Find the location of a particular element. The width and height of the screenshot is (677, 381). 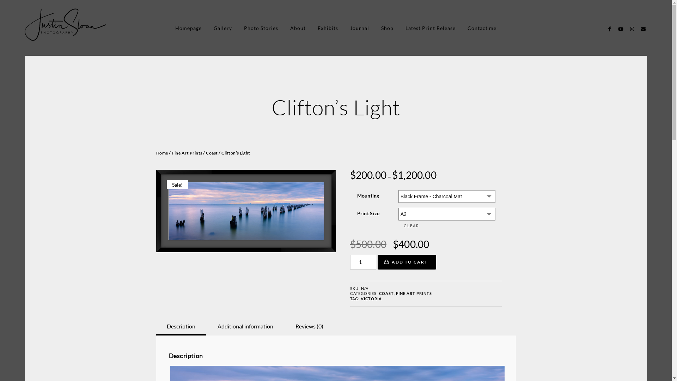

Reviews (0) is located at coordinates (310, 326).